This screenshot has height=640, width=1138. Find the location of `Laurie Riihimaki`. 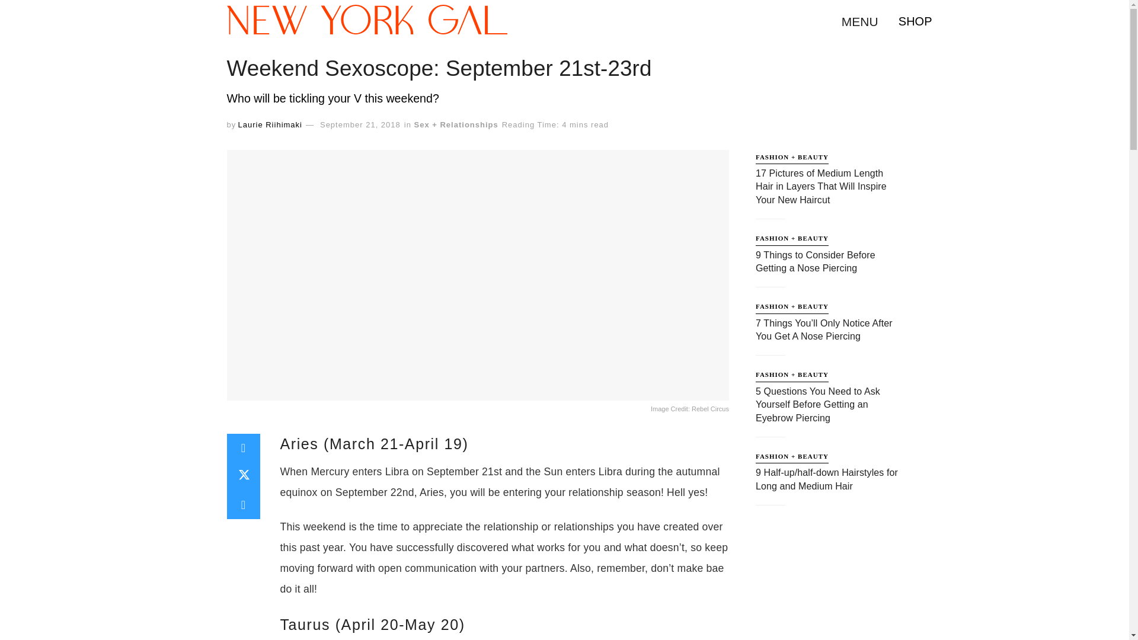

Laurie Riihimaki is located at coordinates (269, 124).